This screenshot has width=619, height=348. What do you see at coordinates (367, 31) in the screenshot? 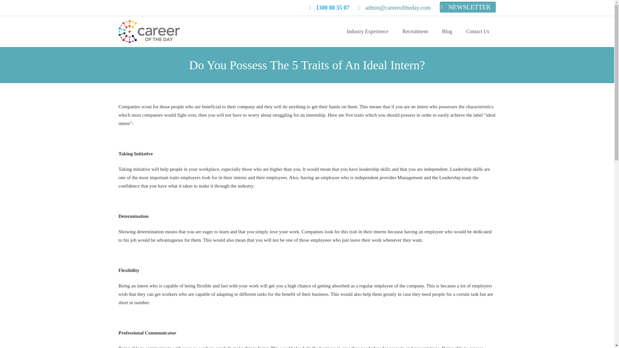
I see `Industry Experience` at bounding box center [367, 31].